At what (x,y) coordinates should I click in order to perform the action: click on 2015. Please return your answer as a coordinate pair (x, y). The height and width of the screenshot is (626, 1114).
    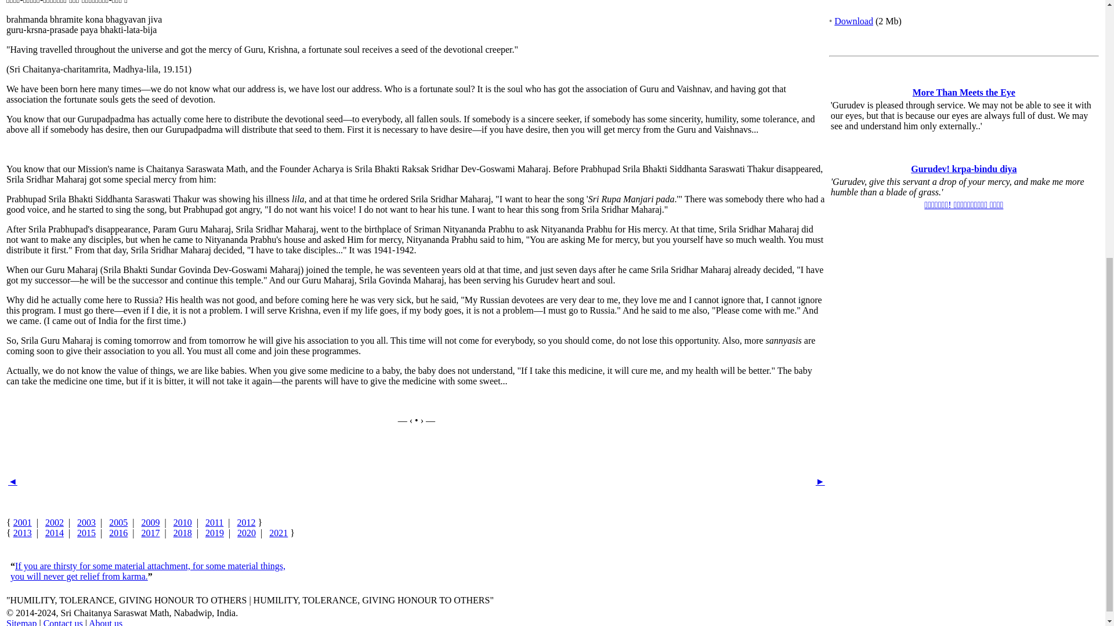
    Looking at the image, I should click on (86, 533).